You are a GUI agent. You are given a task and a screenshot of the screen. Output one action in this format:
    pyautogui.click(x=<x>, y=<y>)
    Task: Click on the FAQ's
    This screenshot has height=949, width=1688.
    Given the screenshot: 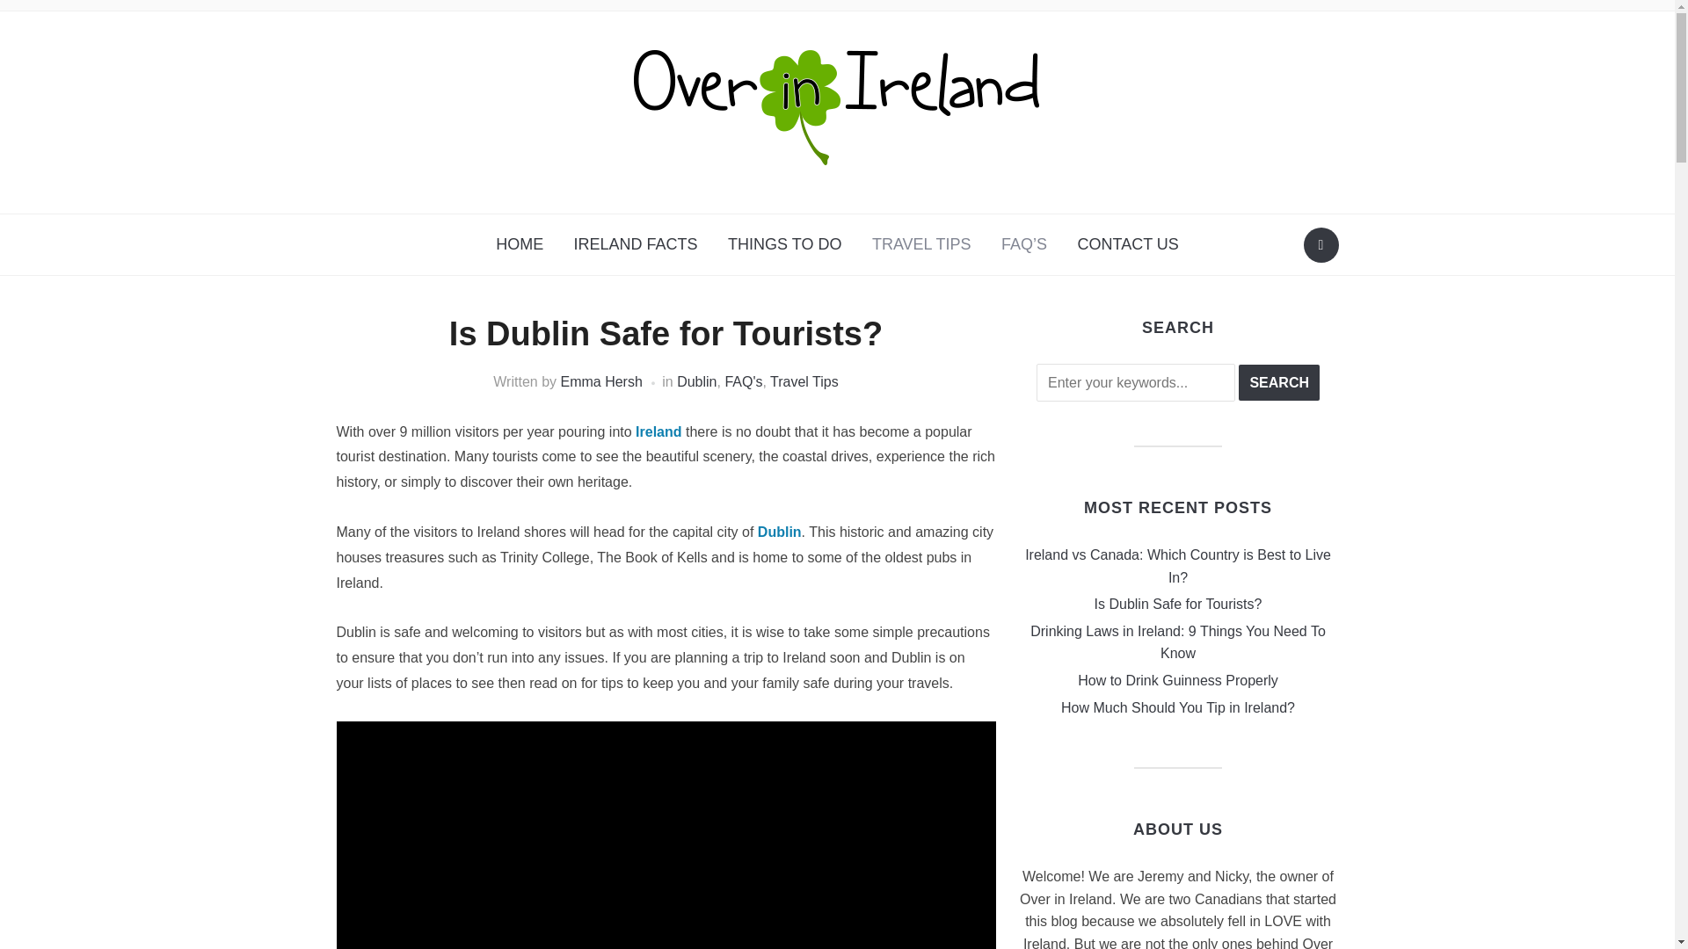 What is the action you would take?
    pyautogui.click(x=743, y=381)
    